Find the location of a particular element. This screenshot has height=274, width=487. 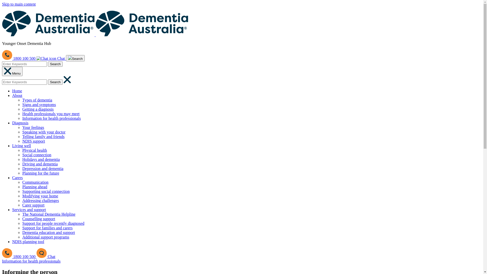

Chat is located at coordinates (46, 257).